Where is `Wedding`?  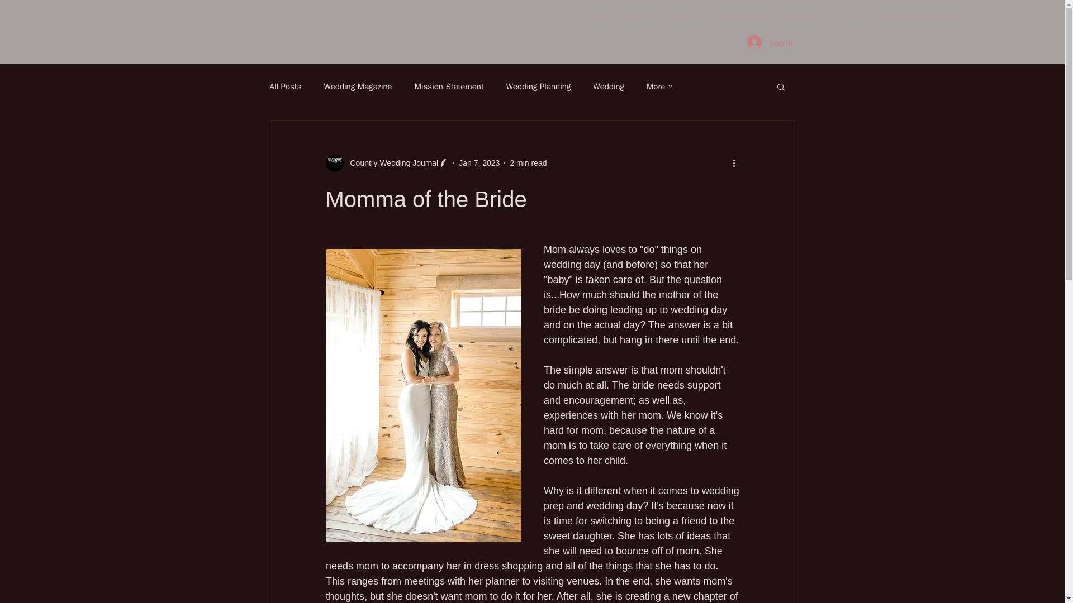 Wedding is located at coordinates (609, 87).